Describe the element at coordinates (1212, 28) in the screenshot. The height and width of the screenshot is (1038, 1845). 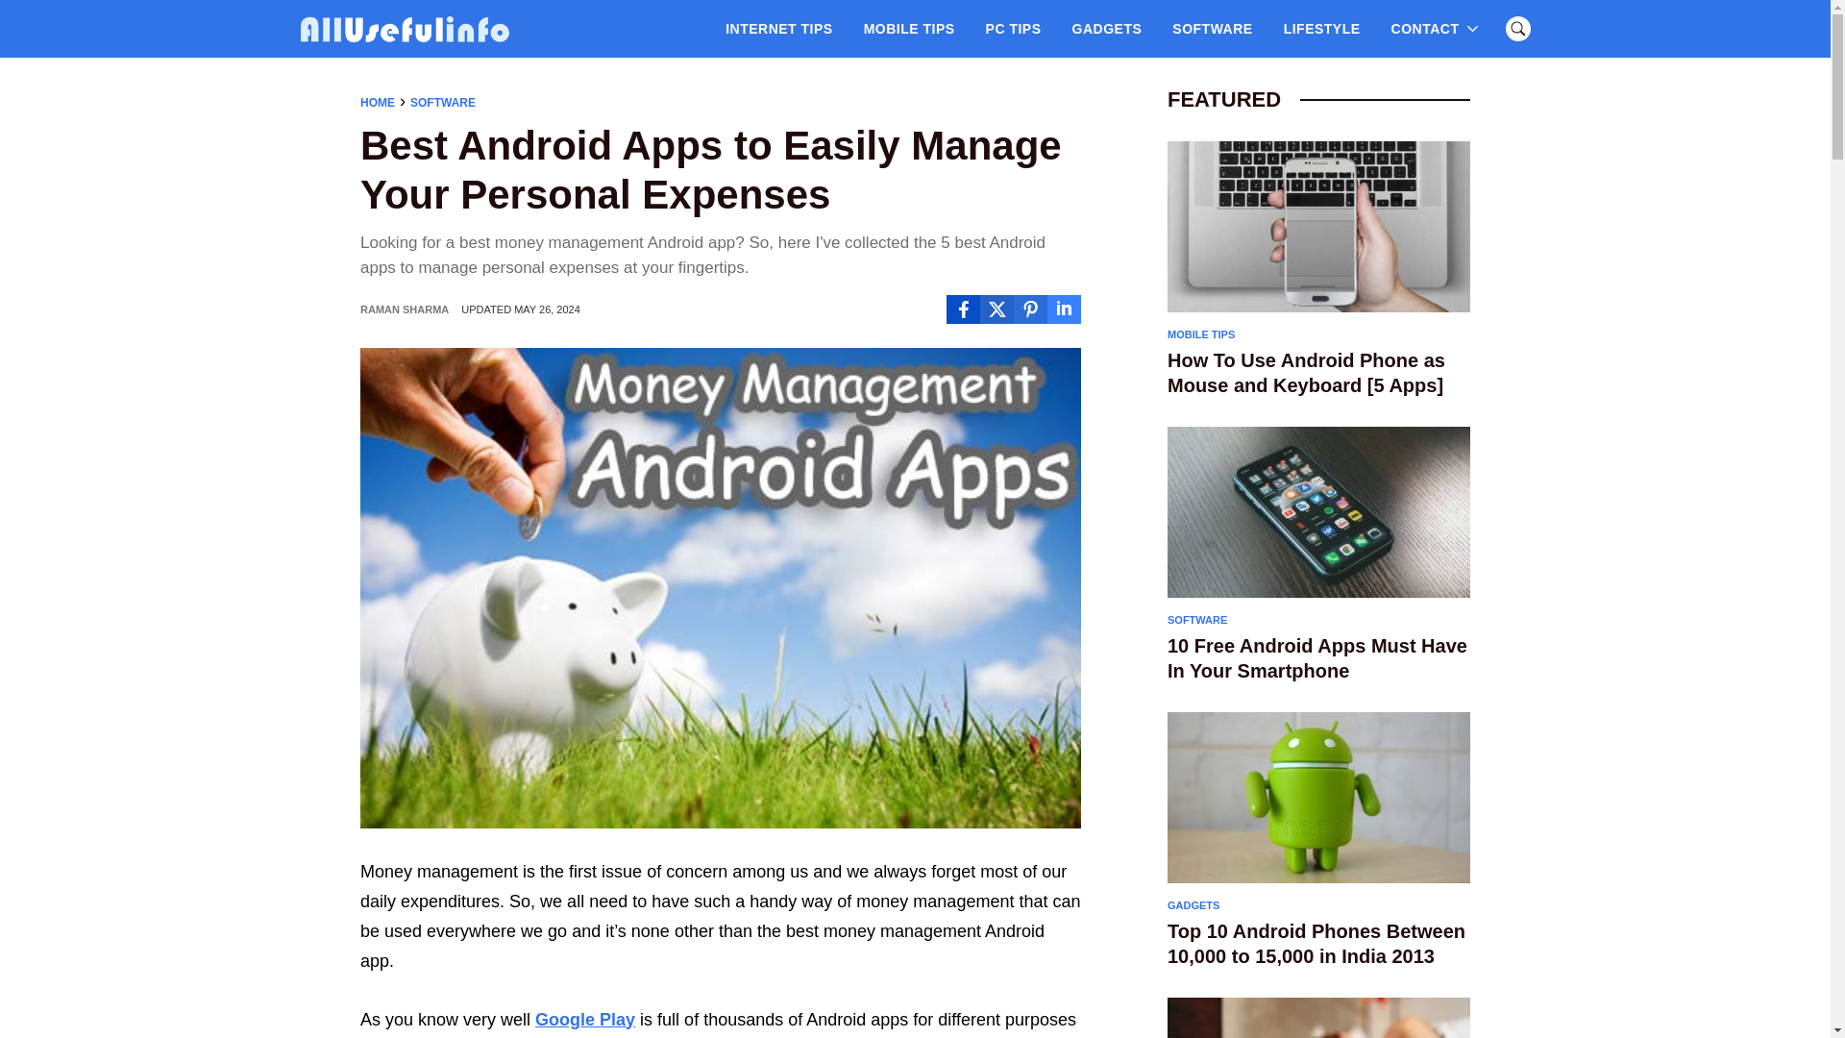
I see `SOFTWARE` at that location.